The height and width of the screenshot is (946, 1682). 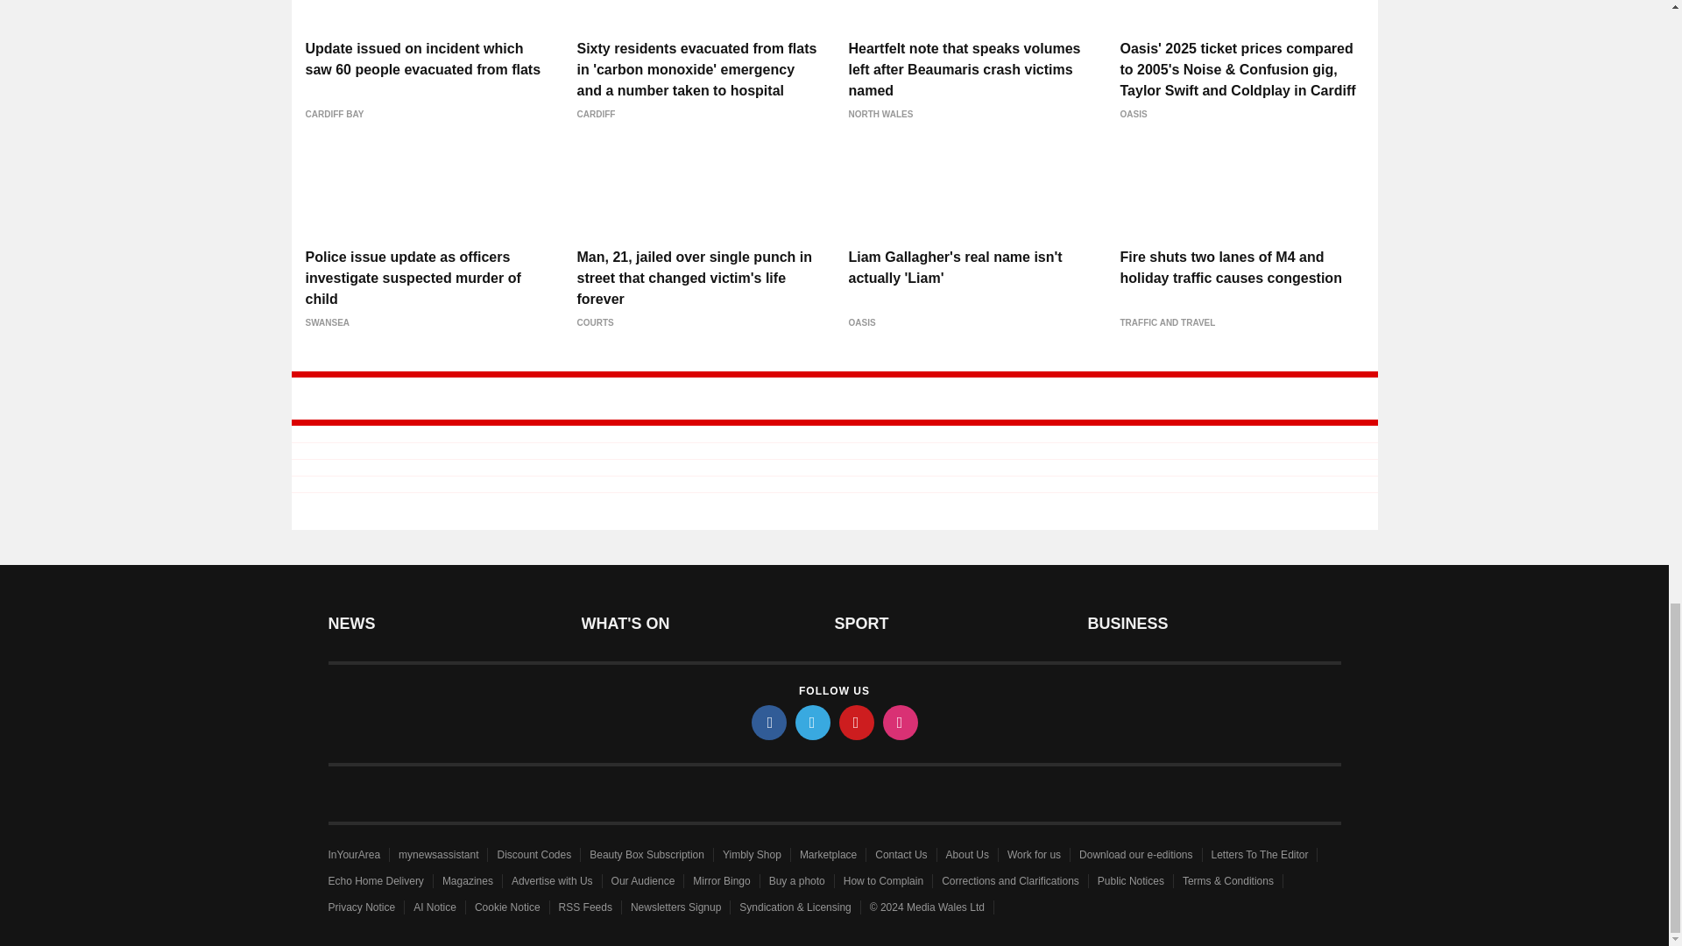 What do you see at coordinates (813, 722) in the screenshot?
I see `twitter` at bounding box center [813, 722].